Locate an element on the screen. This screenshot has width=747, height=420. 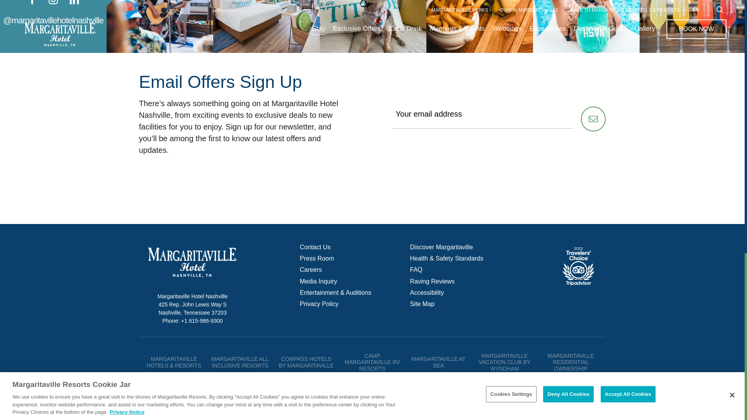
Sign Up is located at coordinates (593, 119).